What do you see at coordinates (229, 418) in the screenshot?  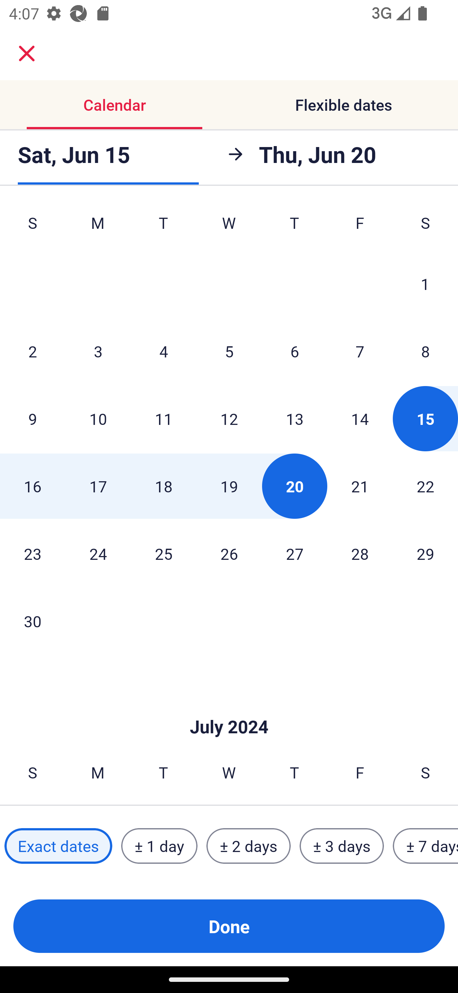 I see `12 Wednesday, June 12, 2024` at bounding box center [229, 418].